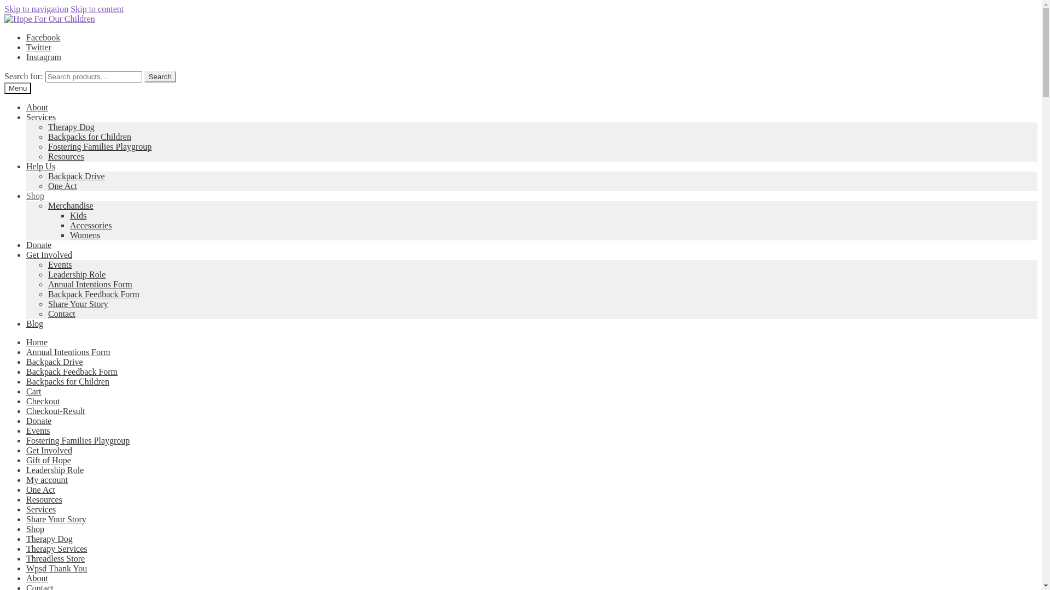  What do you see at coordinates (44, 499) in the screenshot?
I see `Resources` at bounding box center [44, 499].